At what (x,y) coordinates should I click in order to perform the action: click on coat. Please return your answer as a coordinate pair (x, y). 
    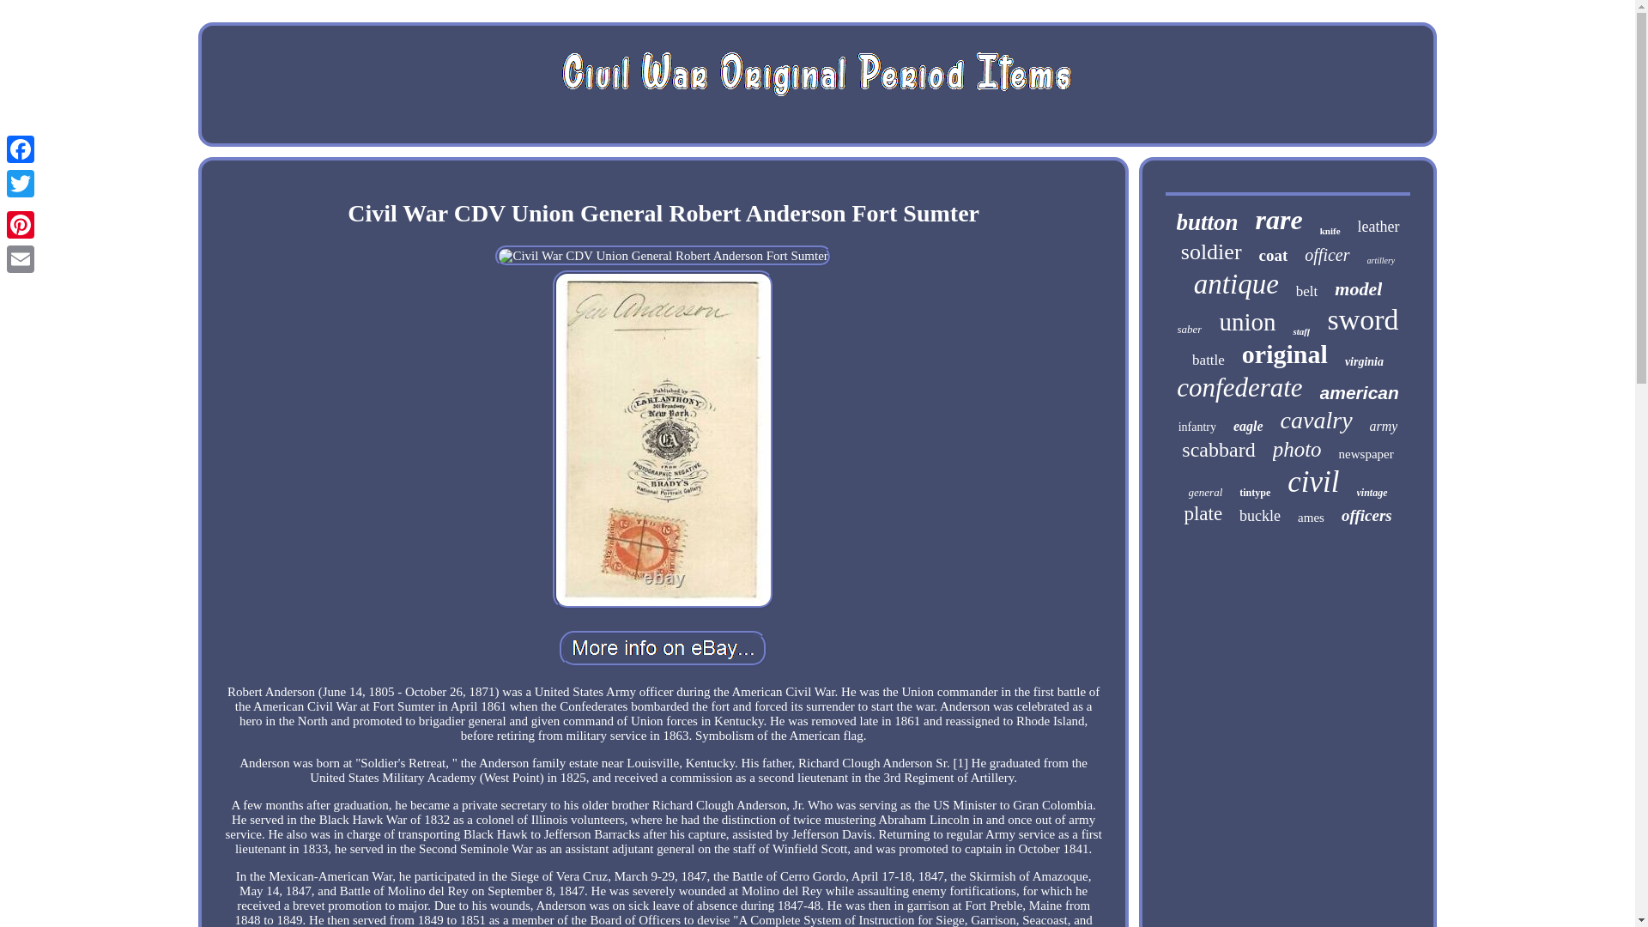
    Looking at the image, I should click on (1274, 256).